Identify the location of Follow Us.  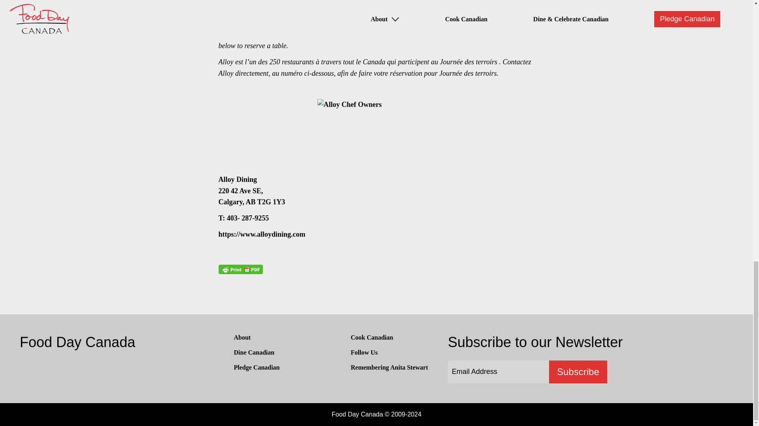
(364, 352).